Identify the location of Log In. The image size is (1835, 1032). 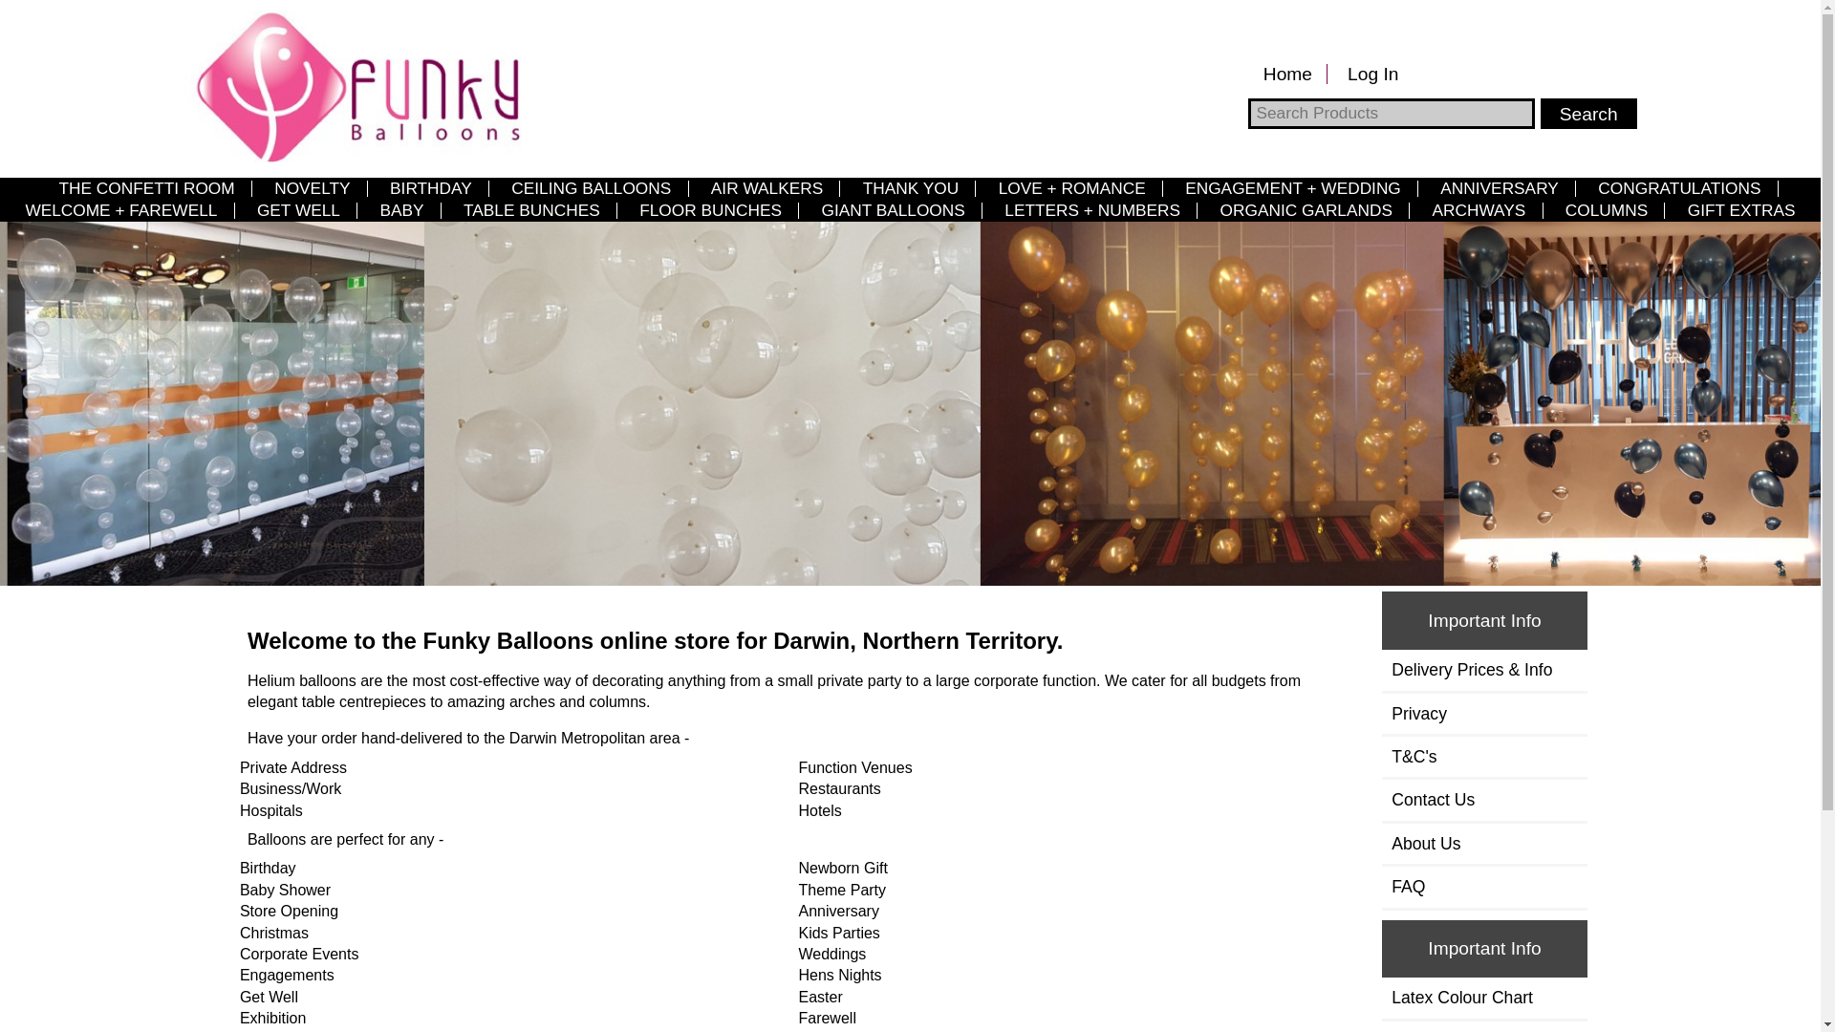
(1373, 75).